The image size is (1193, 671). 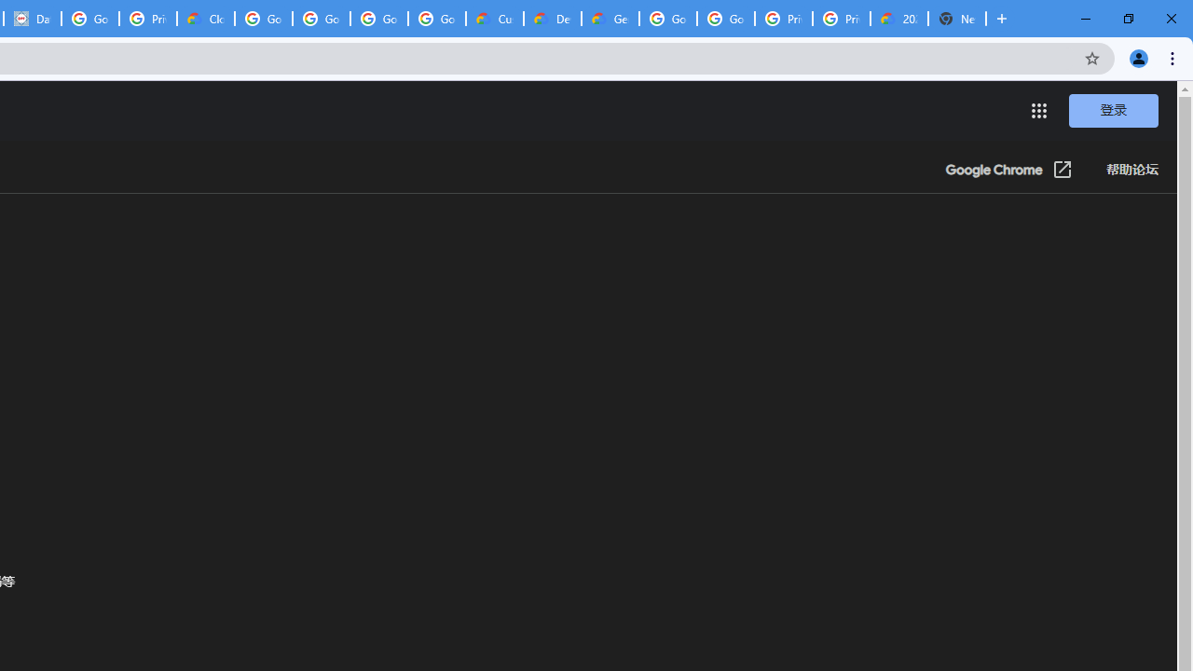 I want to click on Google Cloud Platform, so click(x=725, y=19).